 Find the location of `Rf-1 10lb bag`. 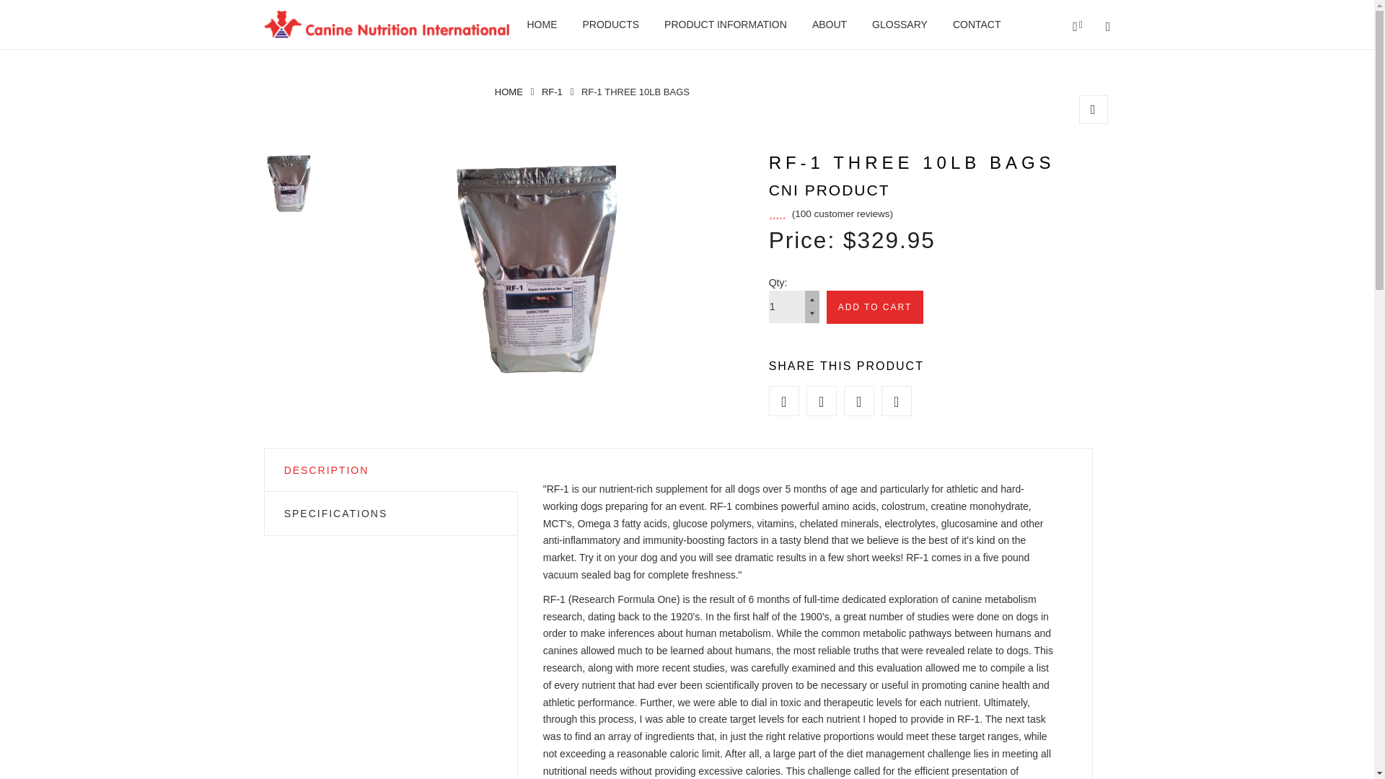

Rf-1 10lb bag is located at coordinates (1094, 109).